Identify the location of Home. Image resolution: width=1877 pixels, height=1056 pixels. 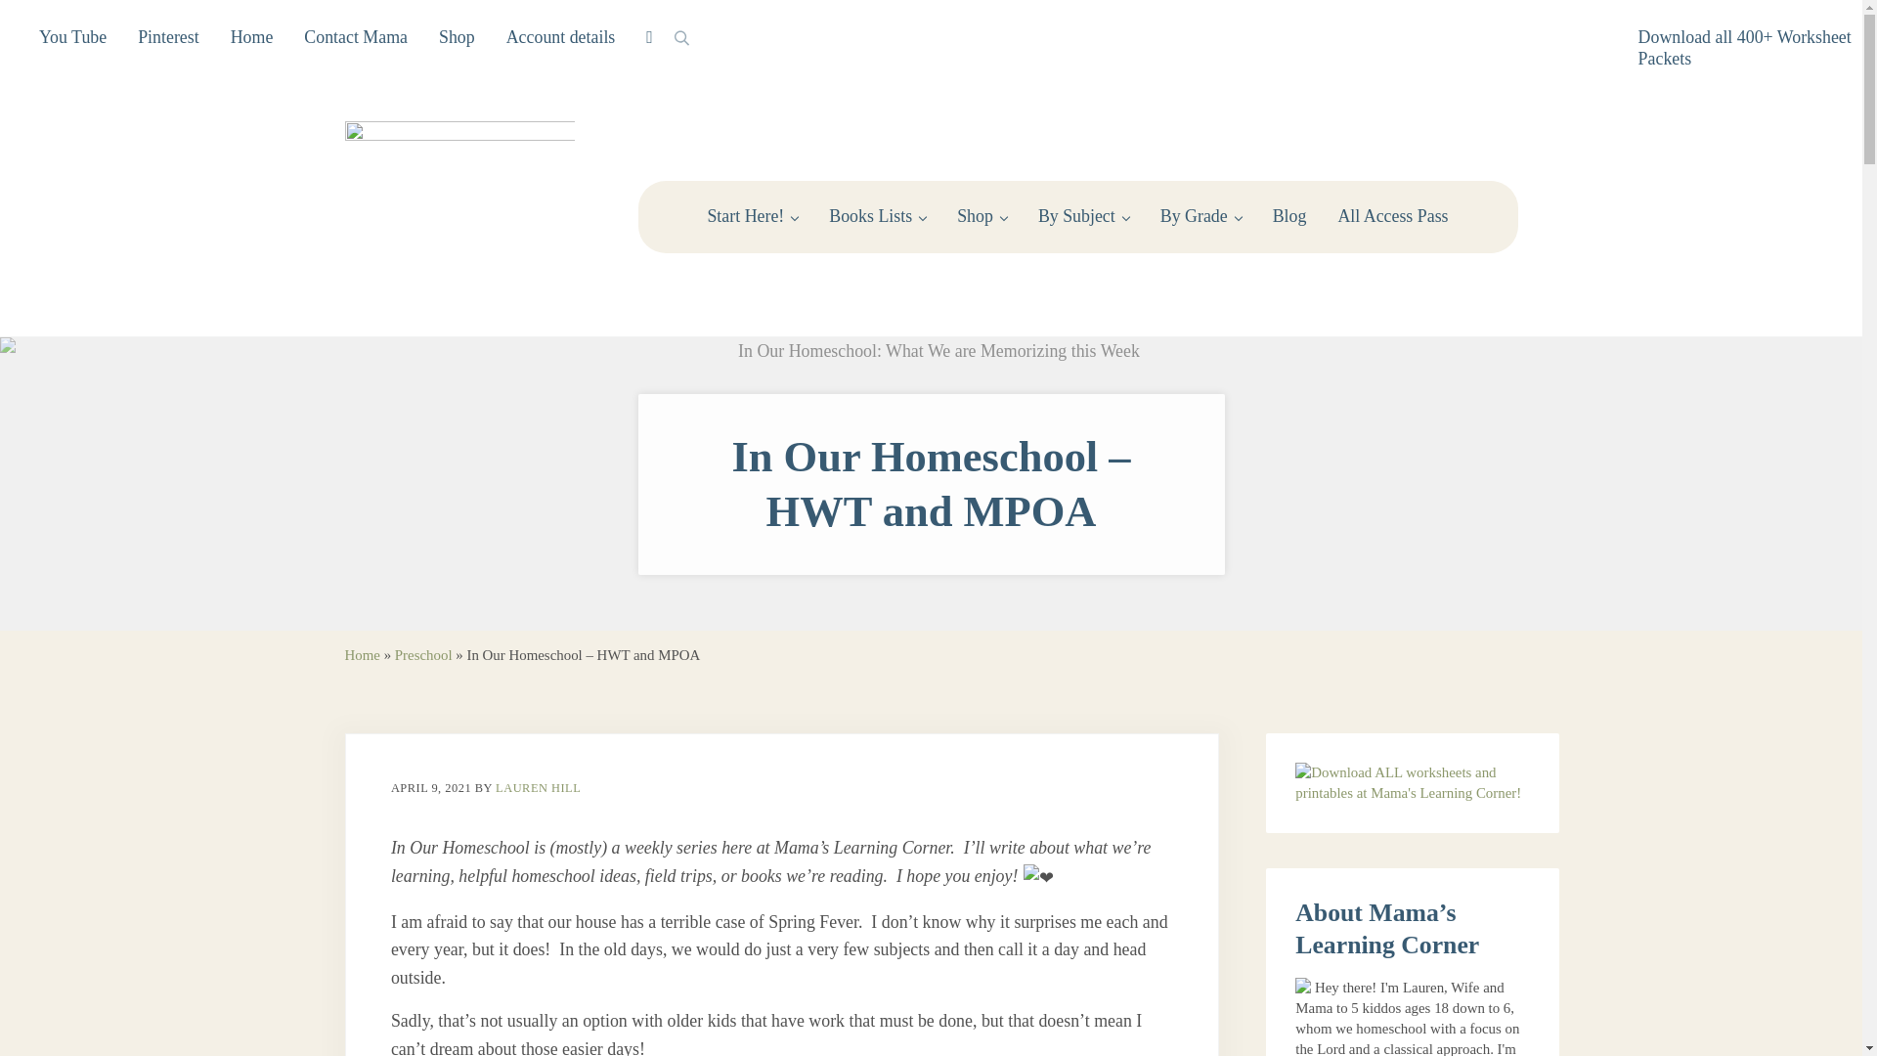
(361, 655).